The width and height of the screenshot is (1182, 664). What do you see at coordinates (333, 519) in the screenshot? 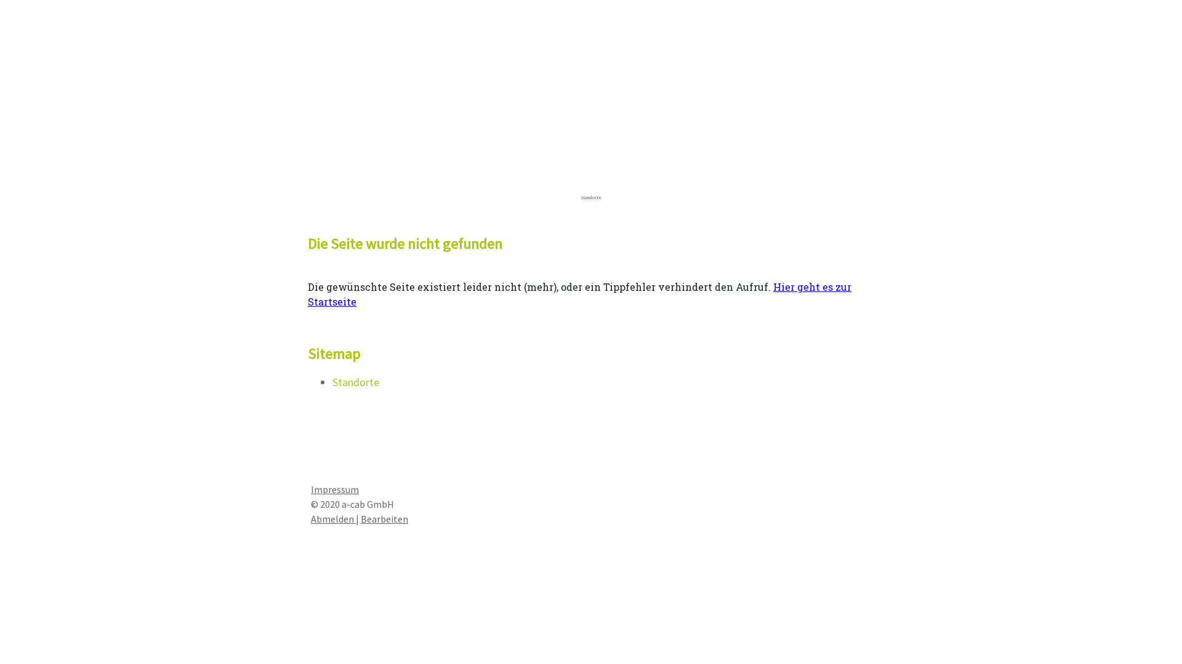
I see `Abmelden` at bounding box center [333, 519].